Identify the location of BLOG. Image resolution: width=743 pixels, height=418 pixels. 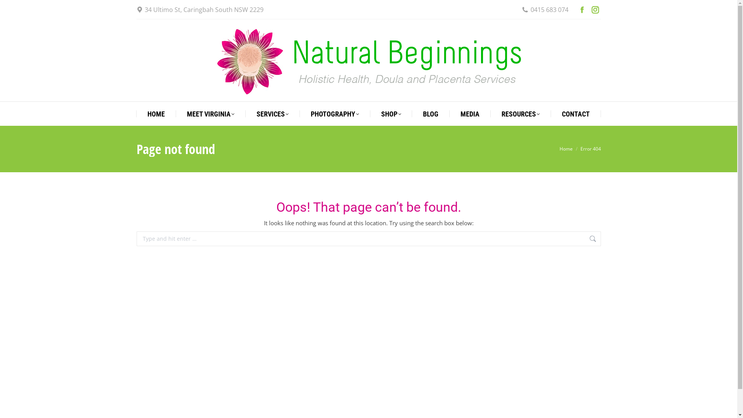
(431, 114).